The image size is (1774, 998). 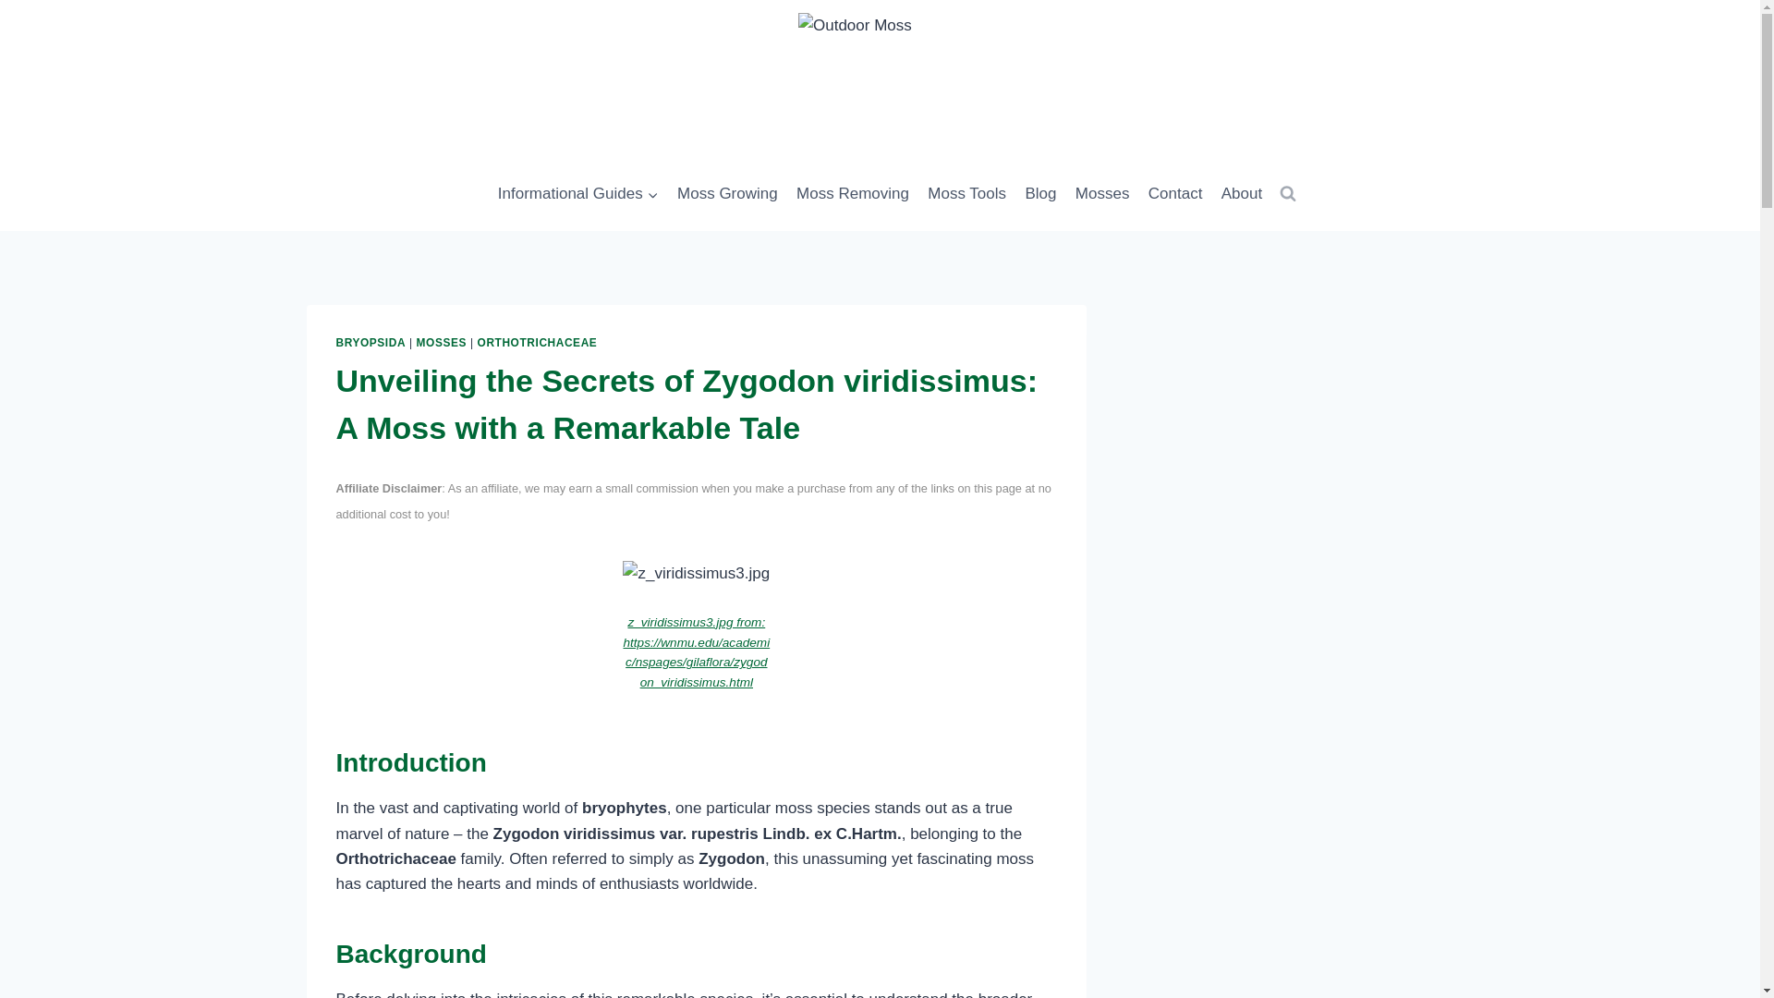 I want to click on About, so click(x=1242, y=194).